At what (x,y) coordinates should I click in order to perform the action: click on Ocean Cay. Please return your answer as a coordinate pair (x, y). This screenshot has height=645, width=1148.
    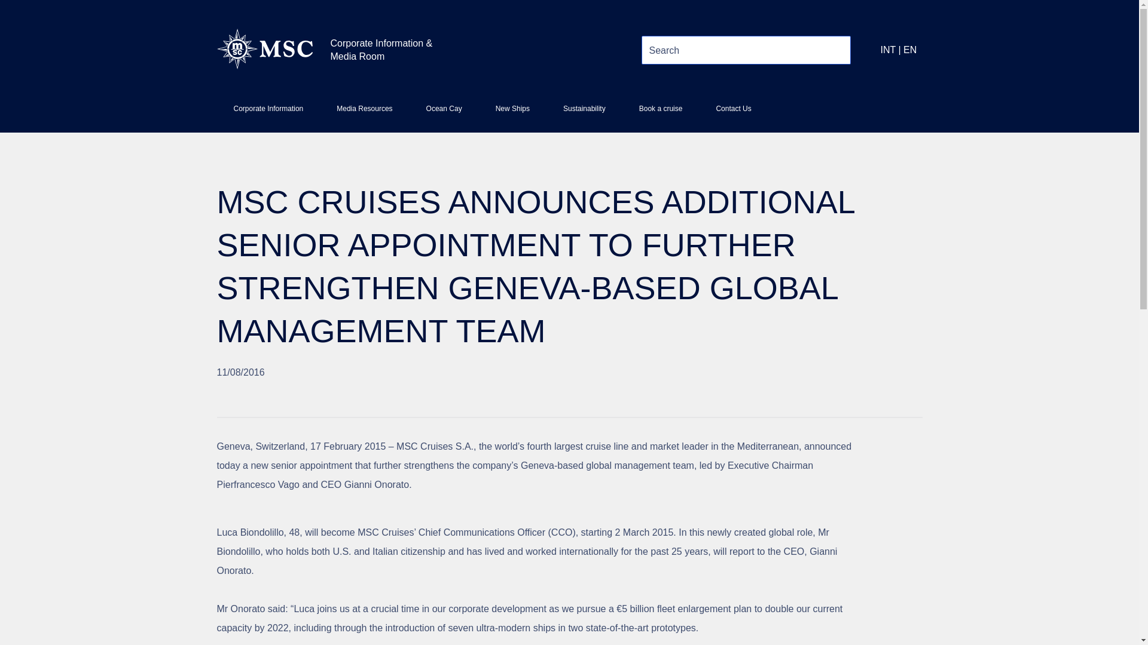
    Looking at the image, I should click on (444, 113).